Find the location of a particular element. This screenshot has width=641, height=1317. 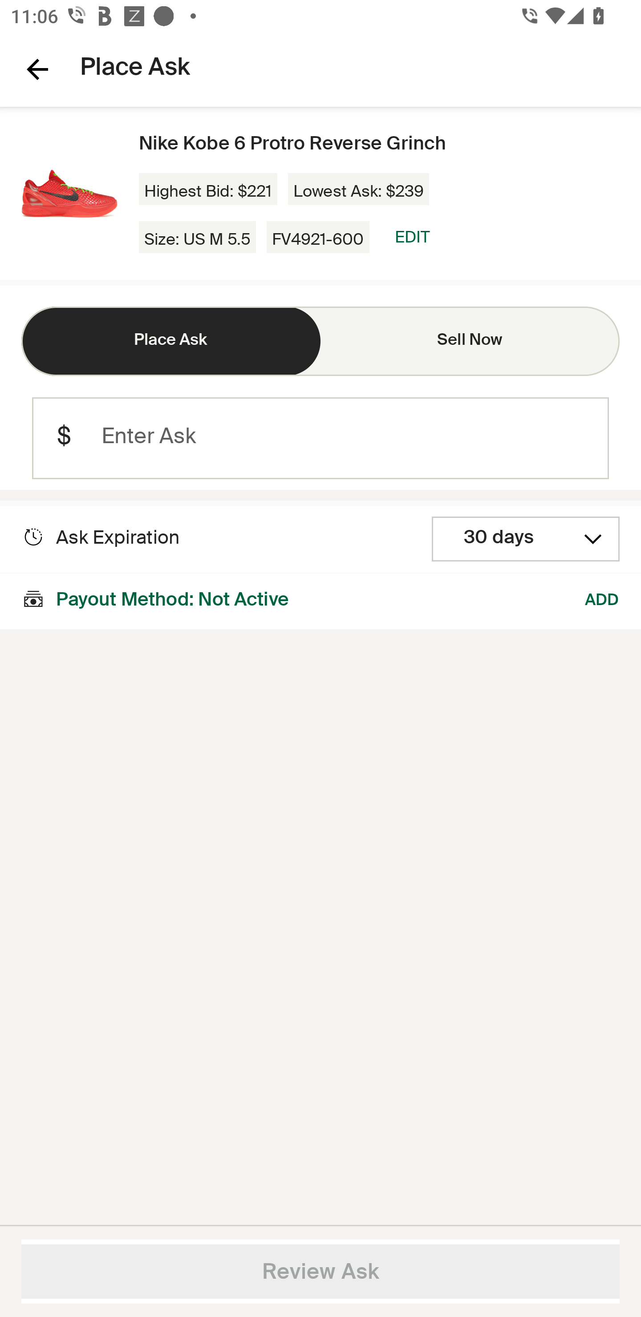

Expiration icon Ask Expiration is located at coordinates (101, 537).